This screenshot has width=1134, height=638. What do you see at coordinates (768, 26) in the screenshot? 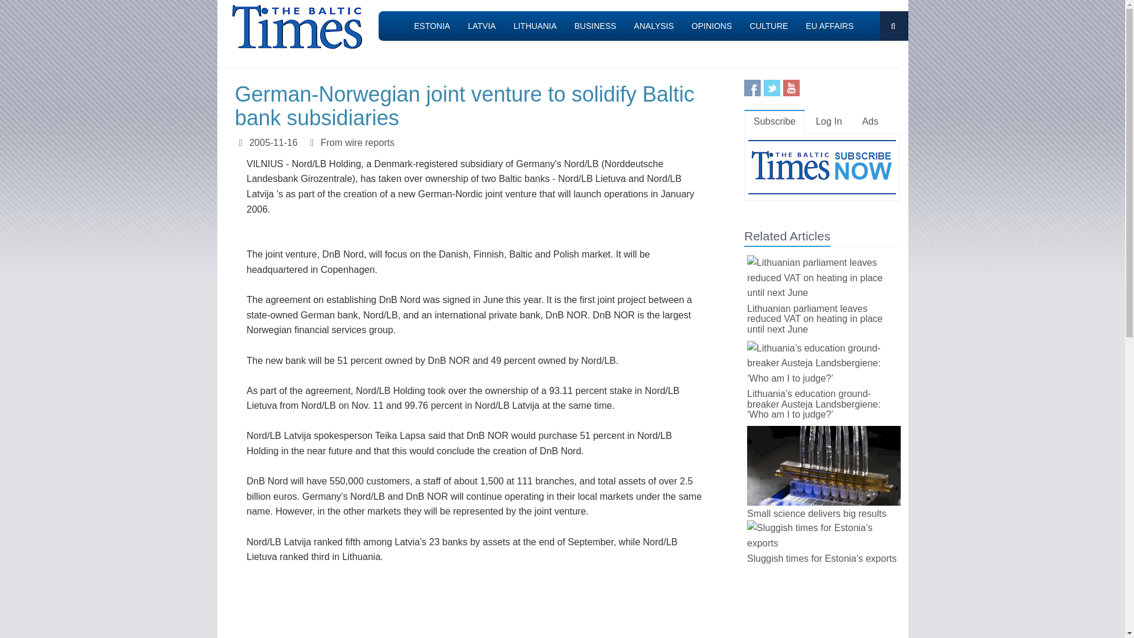
I see `CULTURE` at bounding box center [768, 26].